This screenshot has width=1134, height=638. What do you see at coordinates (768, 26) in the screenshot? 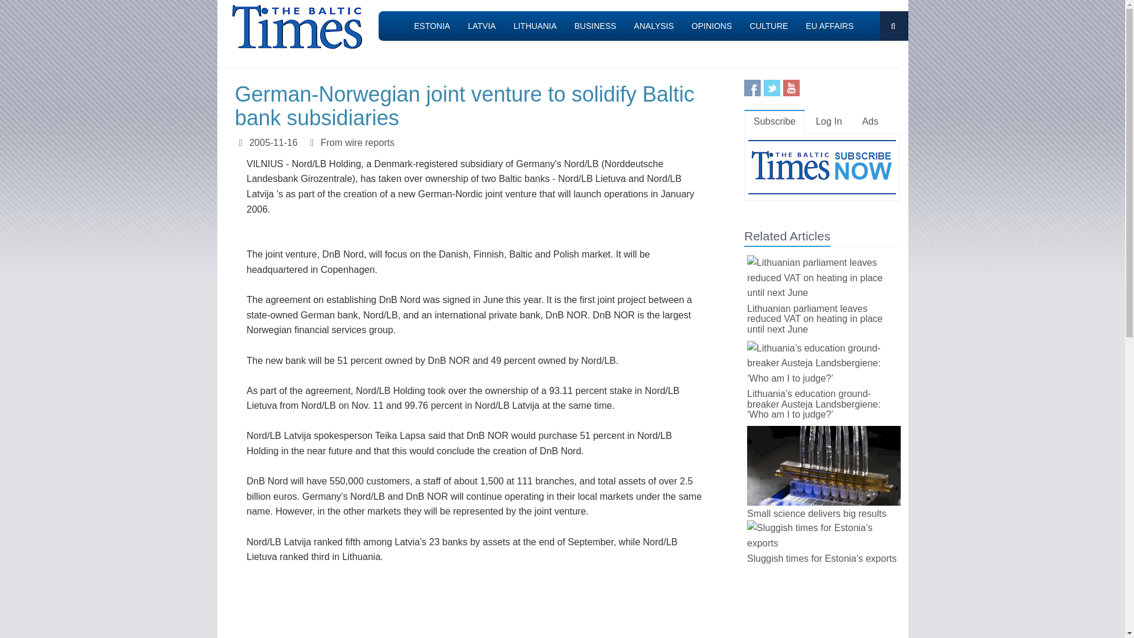
I see `CULTURE` at bounding box center [768, 26].